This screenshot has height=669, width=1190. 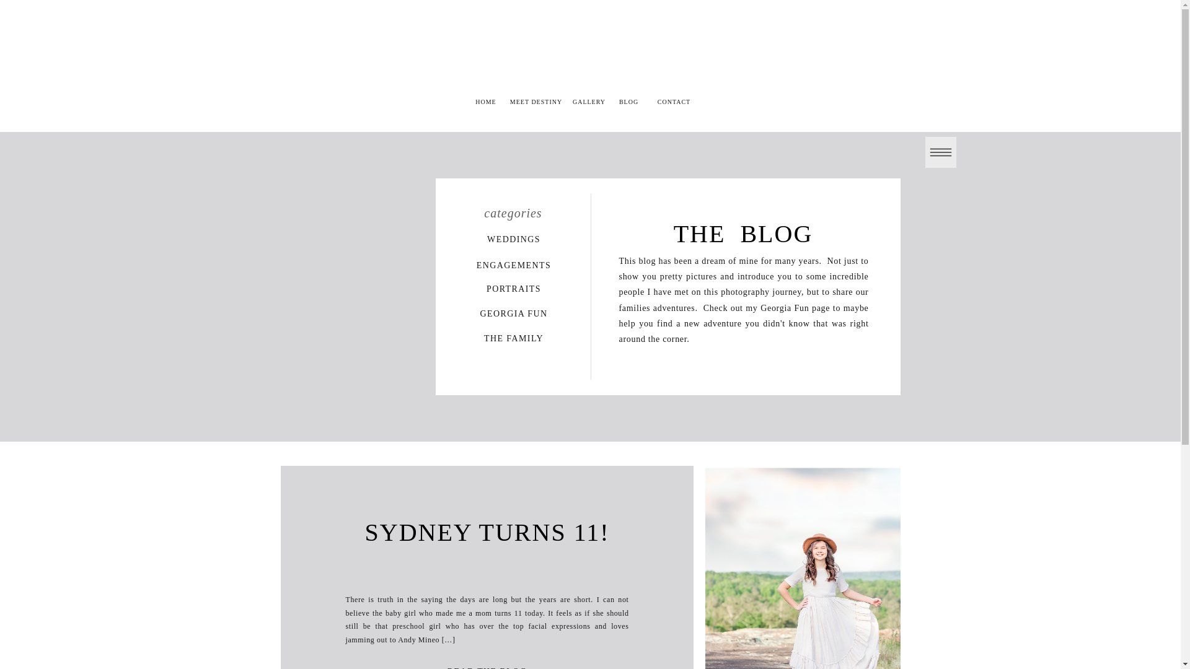 What do you see at coordinates (628, 102) in the screenshot?
I see `BLOG` at bounding box center [628, 102].